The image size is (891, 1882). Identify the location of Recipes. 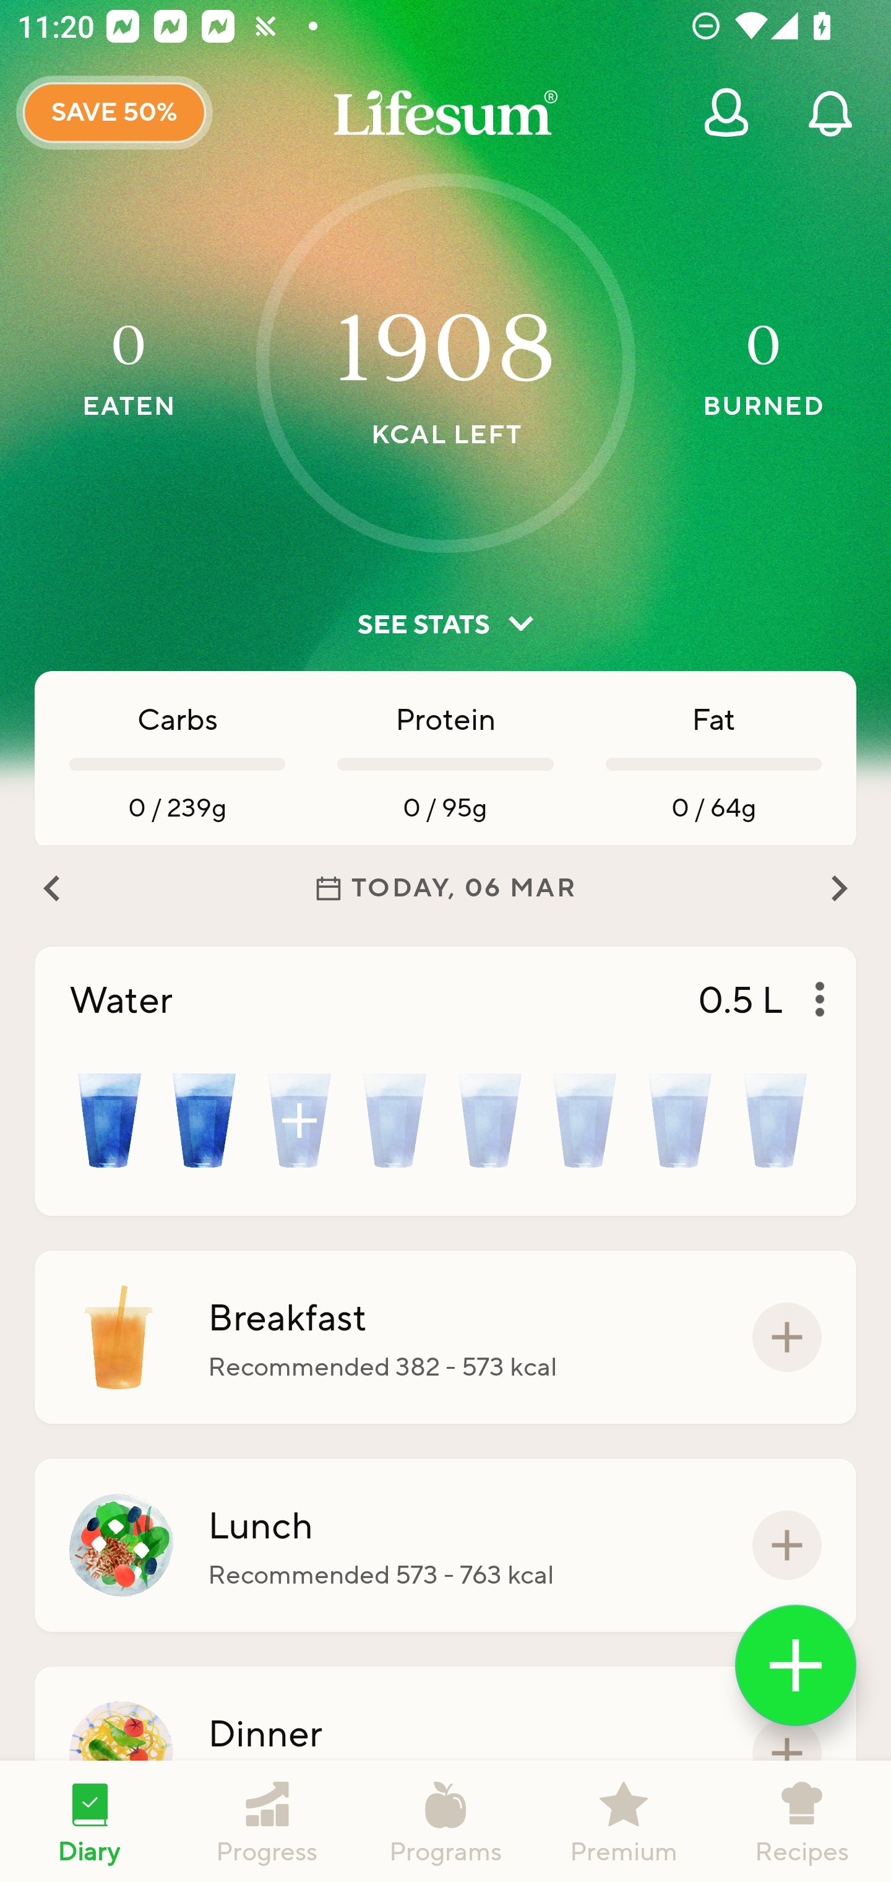
(802, 1821).